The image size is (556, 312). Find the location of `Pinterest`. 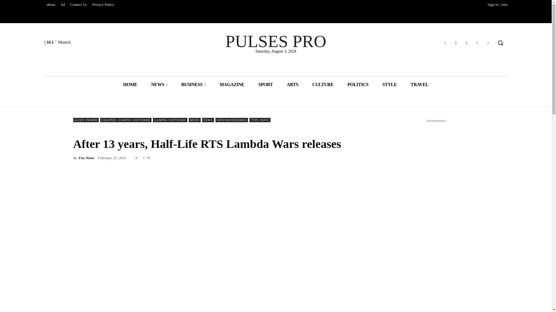

Pinterest is located at coordinates (477, 43).